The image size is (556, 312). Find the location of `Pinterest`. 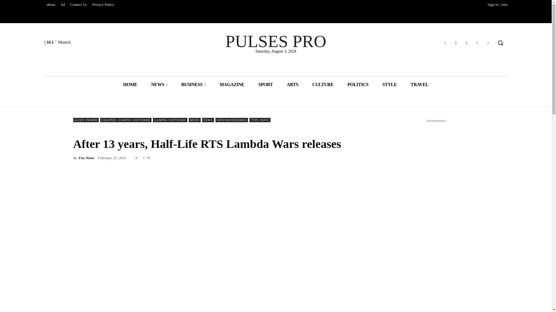

Pinterest is located at coordinates (477, 43).